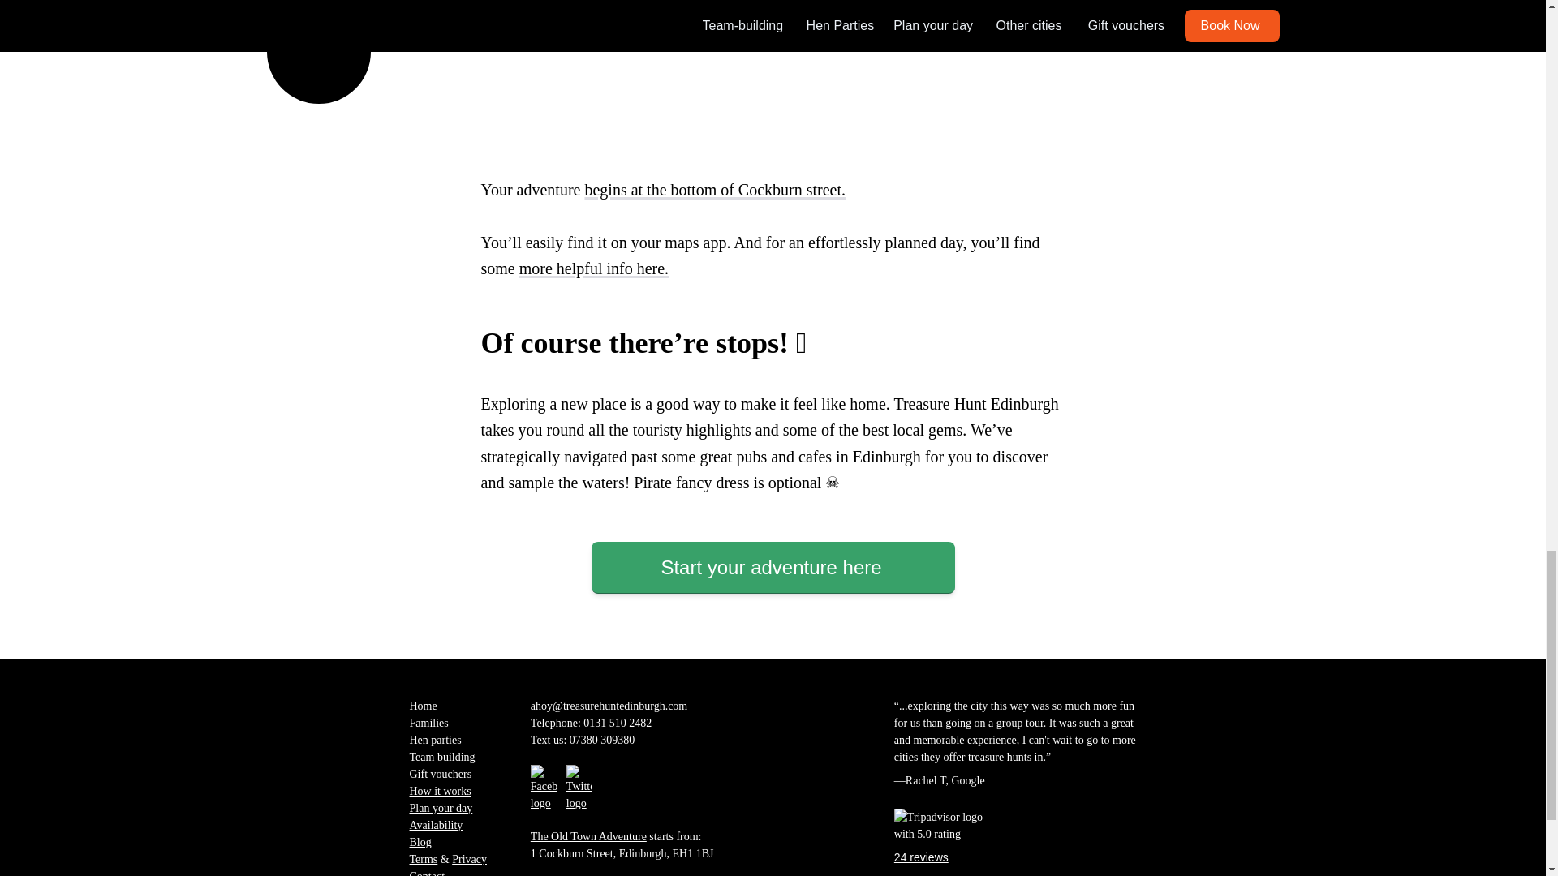  What do you see at coordinates (435, 739) in the screenshot?
I see `Hen parties` at bounding box center [435, 739].